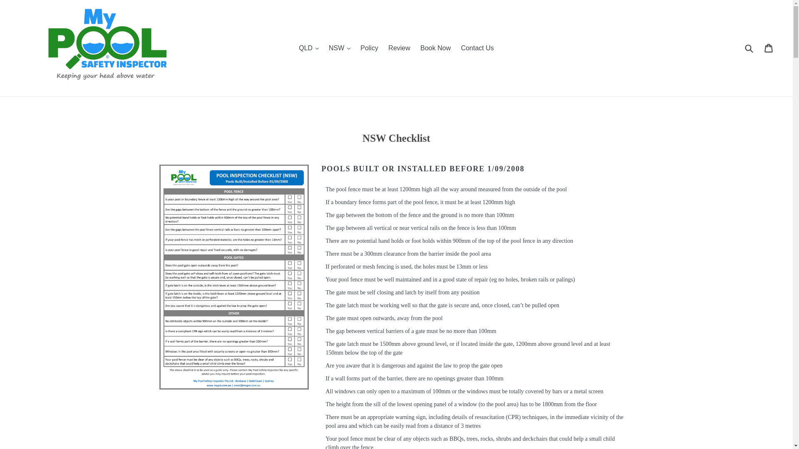 Image resolution: width=799 pixels, height=449 pixels. What do you see at coordinates (769, 48) in the screenshot?
I see `Cart
Cart` at bounding box center [769, 48].